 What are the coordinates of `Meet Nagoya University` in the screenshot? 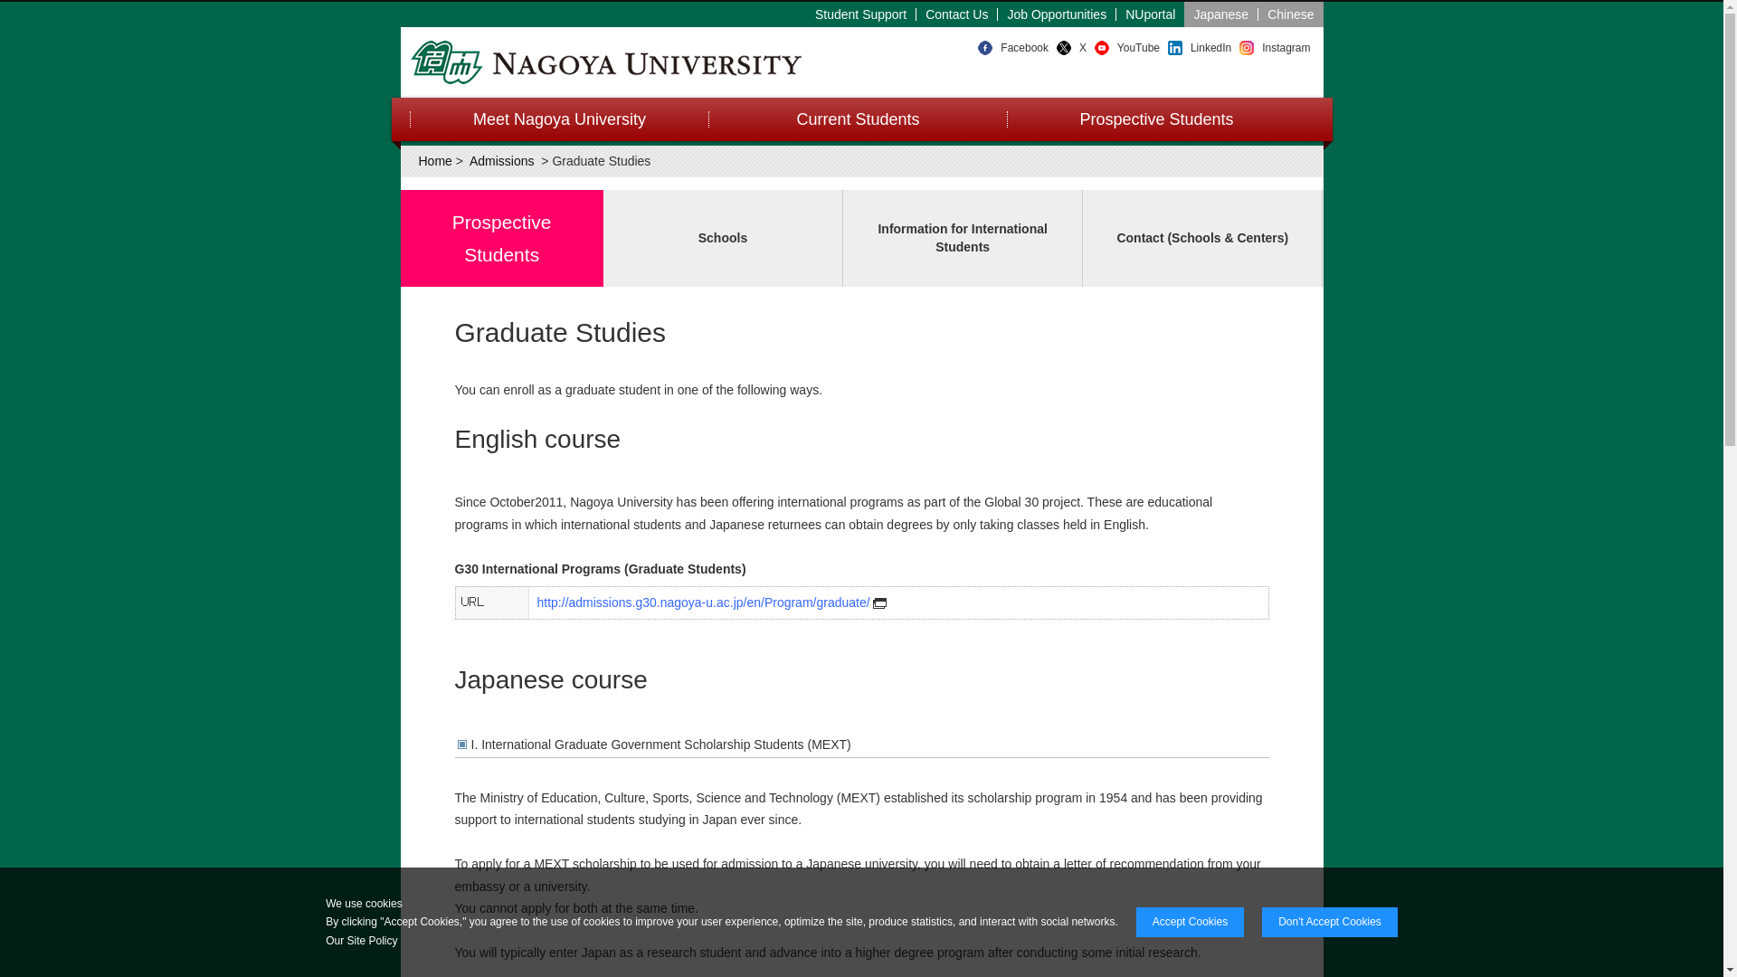 It's located at (557, 119).